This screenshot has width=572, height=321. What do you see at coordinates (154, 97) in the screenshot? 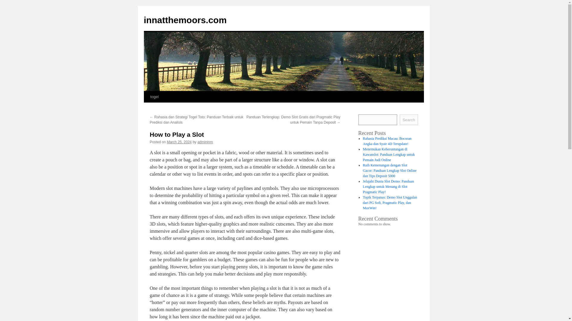
I see `togel` at bounding box center [154, 97].